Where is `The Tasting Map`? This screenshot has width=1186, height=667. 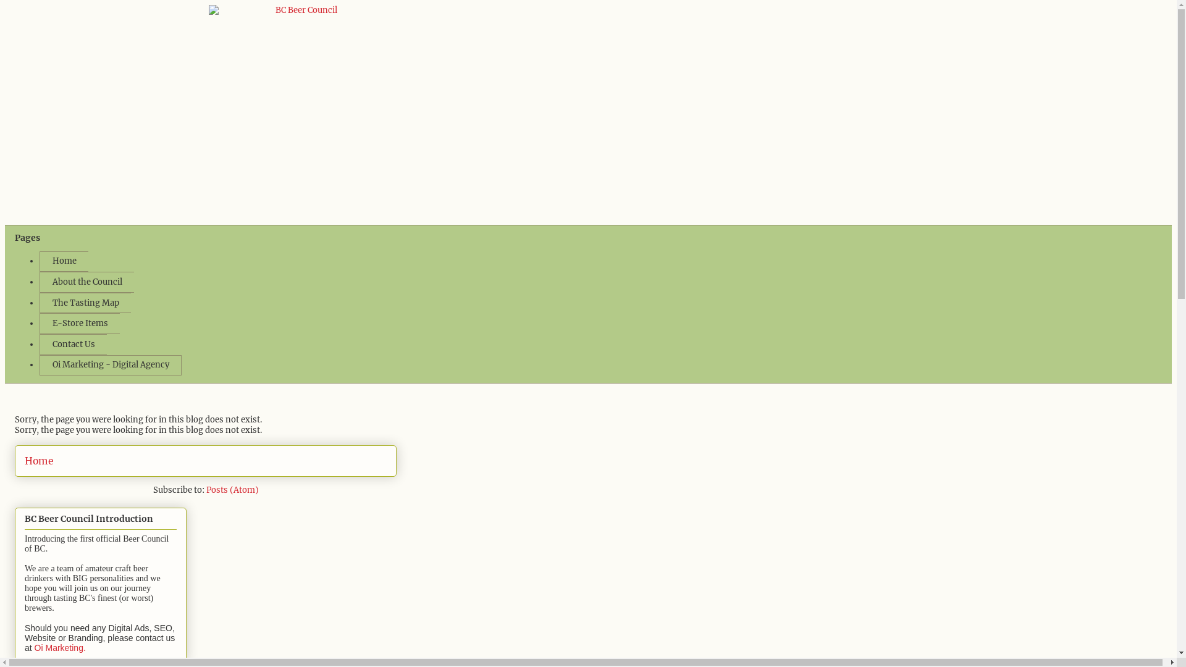
The Tasting Map is located at coordinates (85, 303).